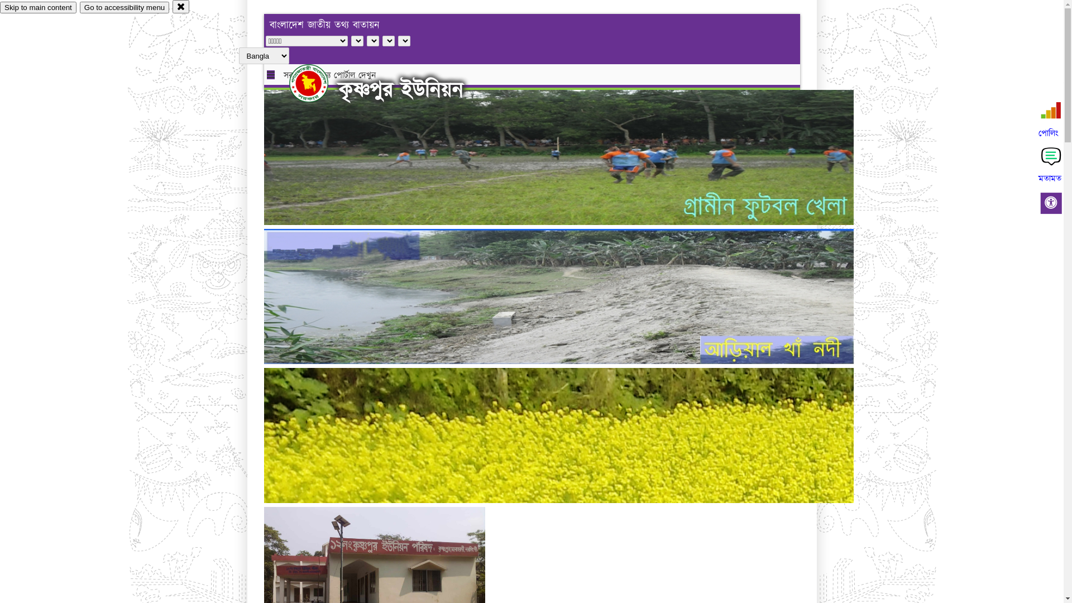  What do you see at coordinates (318, 83) in the screenshot?
I see `
                
            ` at bounding box center [318, 83].